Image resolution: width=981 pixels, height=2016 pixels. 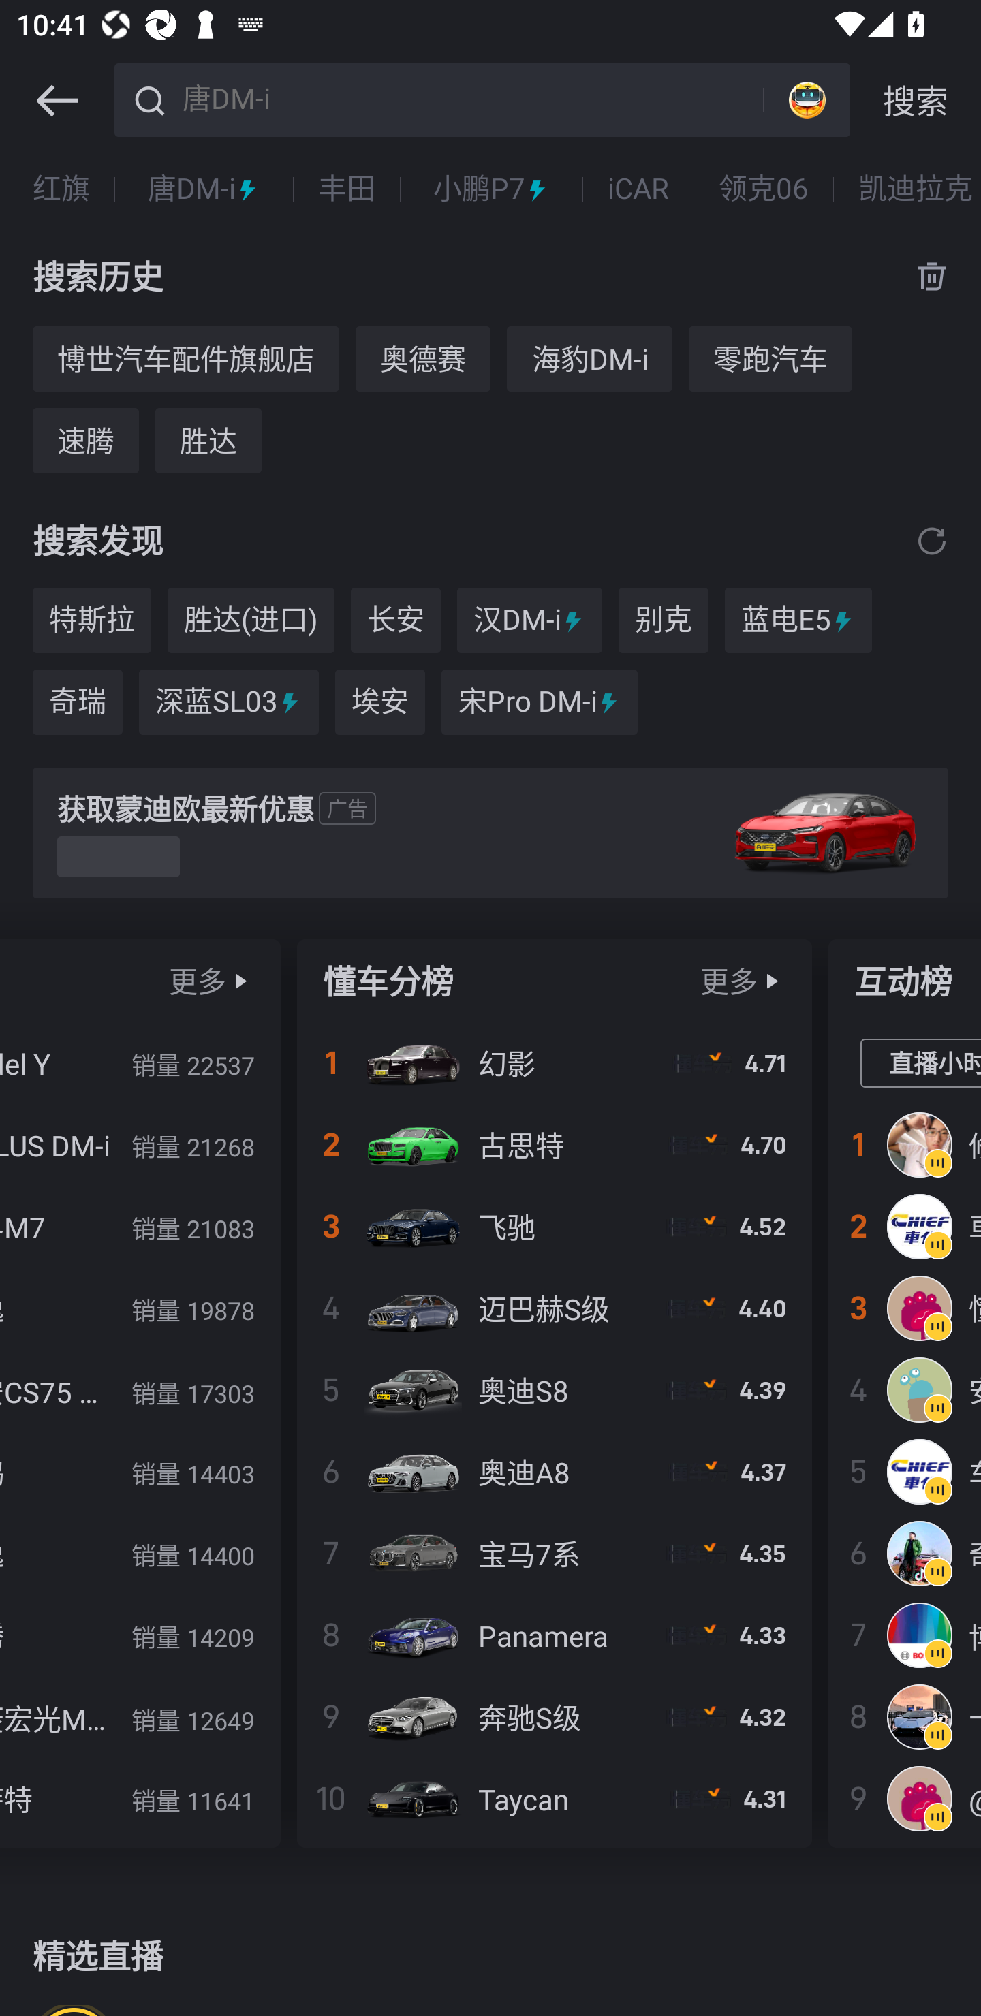 I want to click on 車仆, so click(x=905, y=1226).